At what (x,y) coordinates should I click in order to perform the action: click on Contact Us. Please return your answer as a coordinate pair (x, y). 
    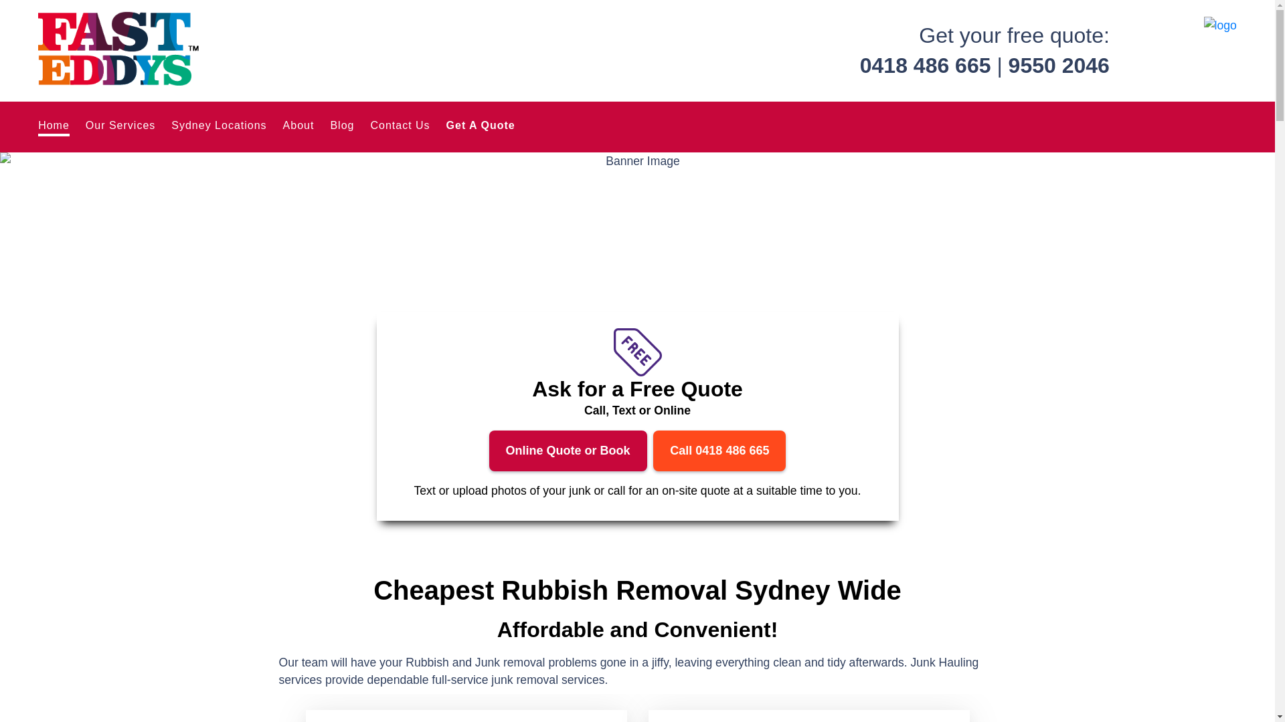
    Looking at the image, I should click on (400, 126).